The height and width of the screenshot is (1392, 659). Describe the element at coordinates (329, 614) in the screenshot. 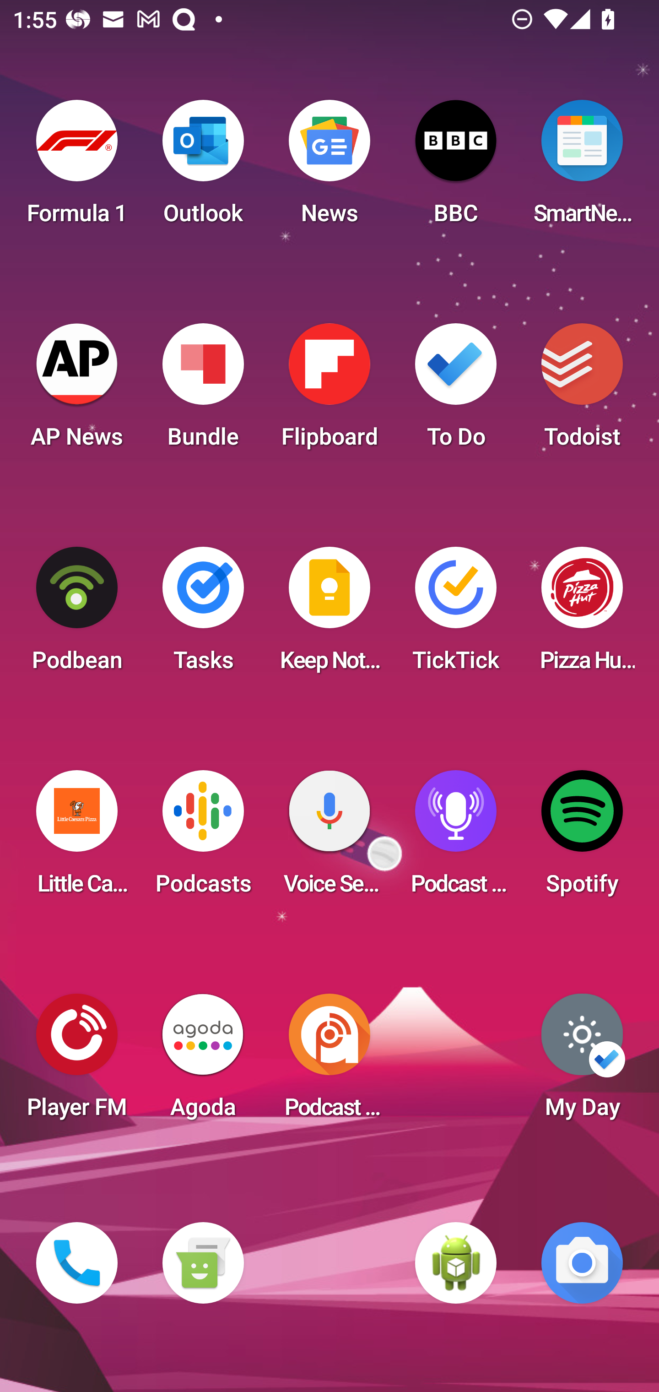

I see `Keep Notes` at that location.